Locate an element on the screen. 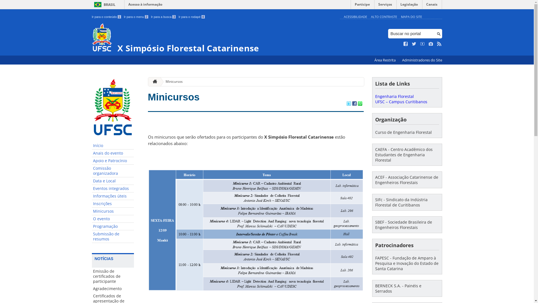 This screenshot has width=538, height=303. Minicursos is located at coordinates (172, 82).